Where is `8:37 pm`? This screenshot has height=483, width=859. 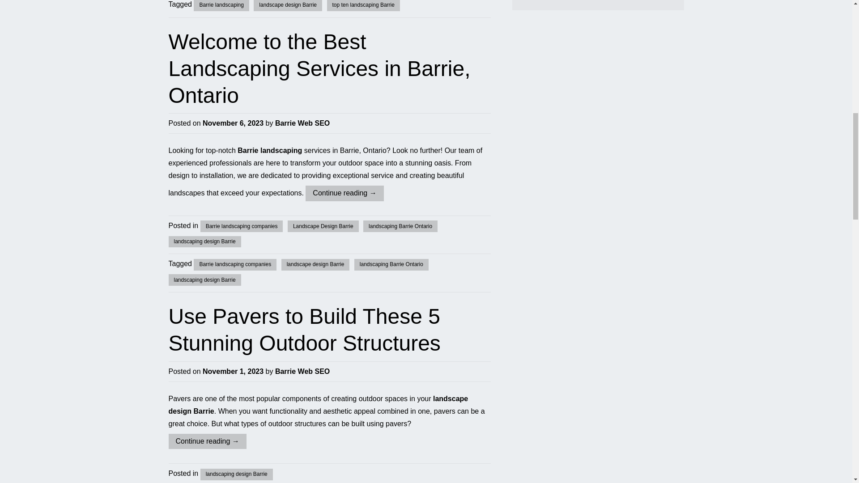 8:37 pm is located at coordinates (233, 123).